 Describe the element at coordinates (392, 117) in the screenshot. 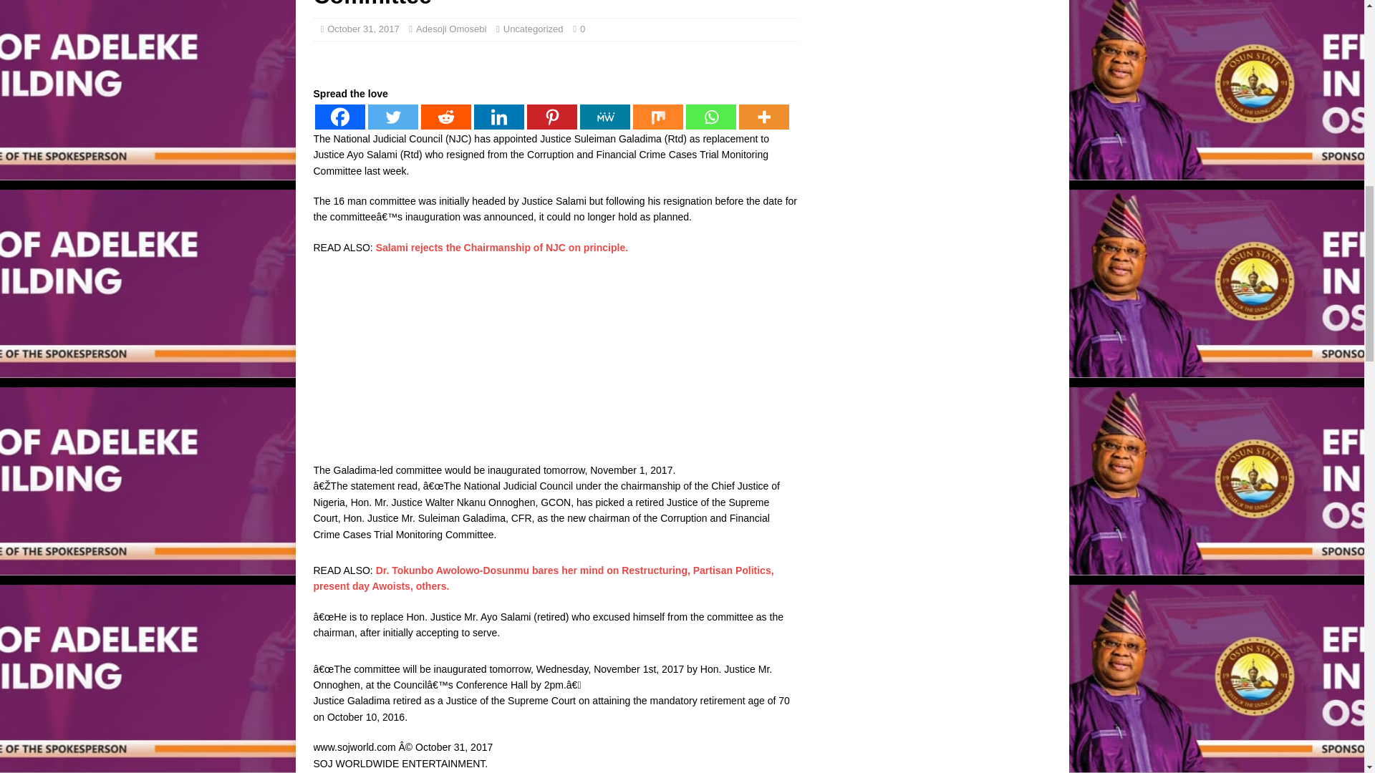

I see `Twitter` at that location.